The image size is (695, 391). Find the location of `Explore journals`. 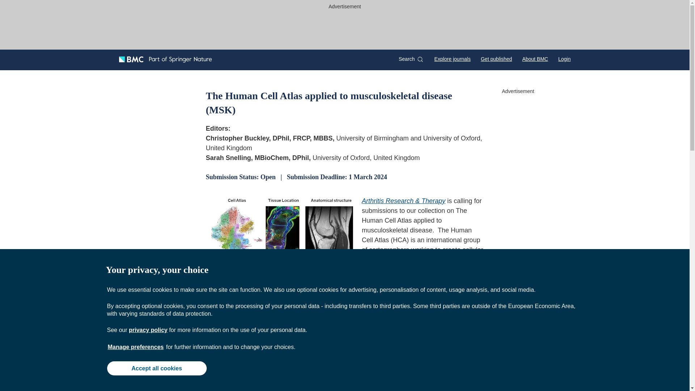

Explore journals is located at coordinates (452, 59).